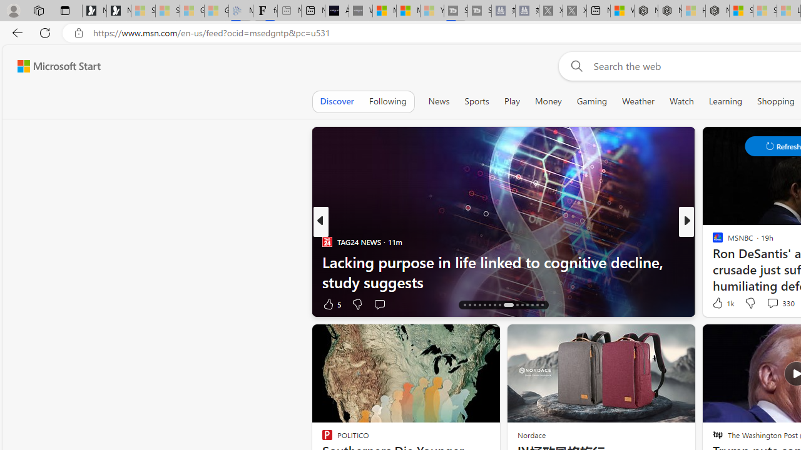 The image size is (801, 450). What do you see at coordinates (717, 11) in the screenshot?
I see `Nordace - Nordace Siena Is Not An Ordinary Backpack` at bounding box center [717, 11].